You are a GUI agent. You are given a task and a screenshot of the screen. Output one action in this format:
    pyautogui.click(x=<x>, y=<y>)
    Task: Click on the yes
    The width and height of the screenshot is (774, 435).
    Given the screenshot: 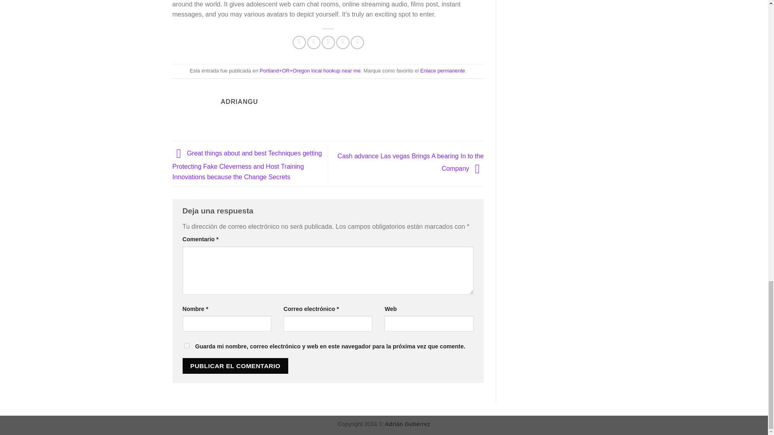 What is the action you would take?
    pyautogui.click(x=186, y=346)
    